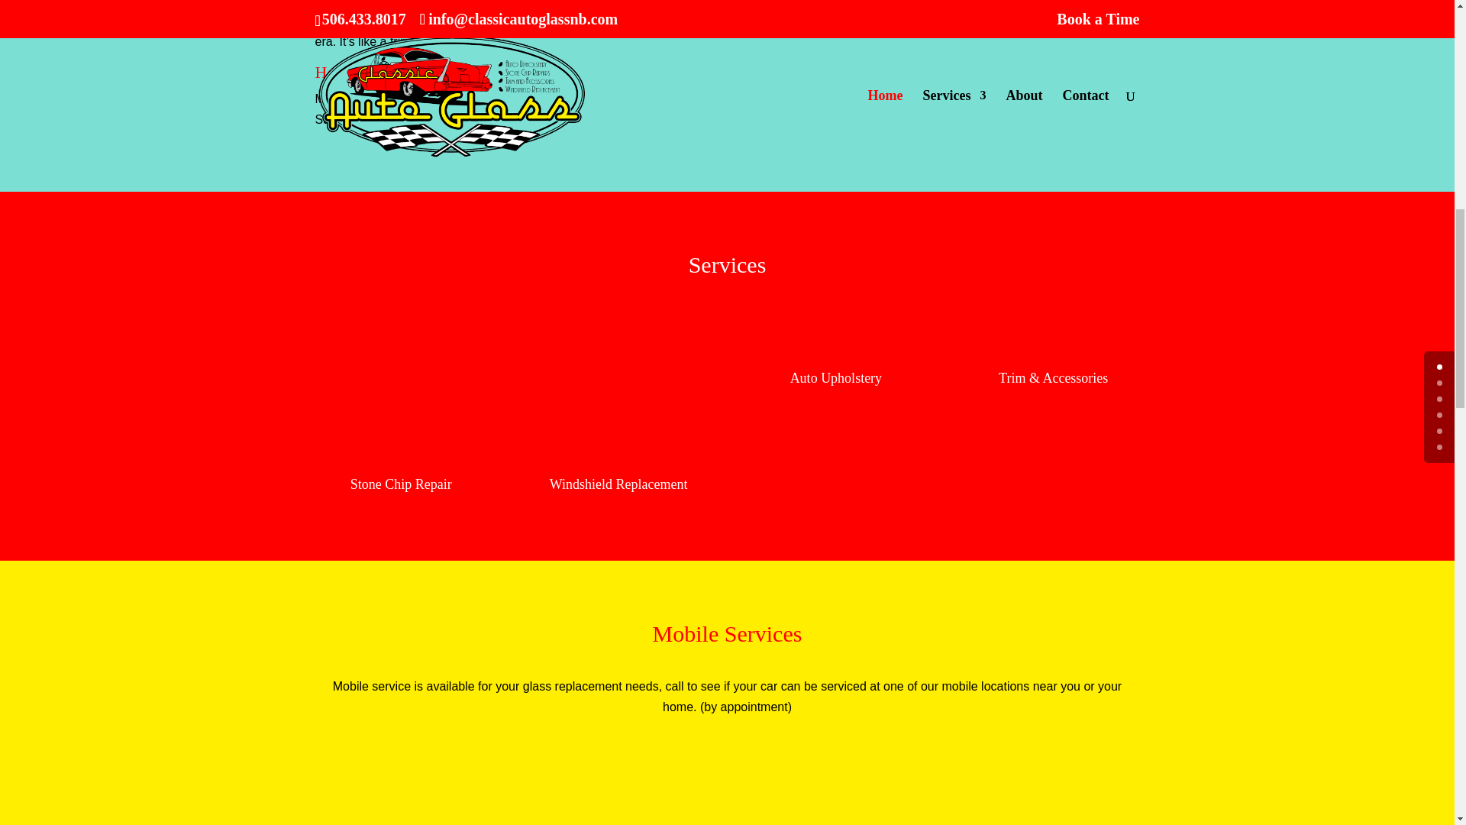 This screenshot has height=825, width=1466. What do you see at coordinates (835, 377) in the screenshot?
I see `Auto Upholstery` at bounding box center [835, 377].